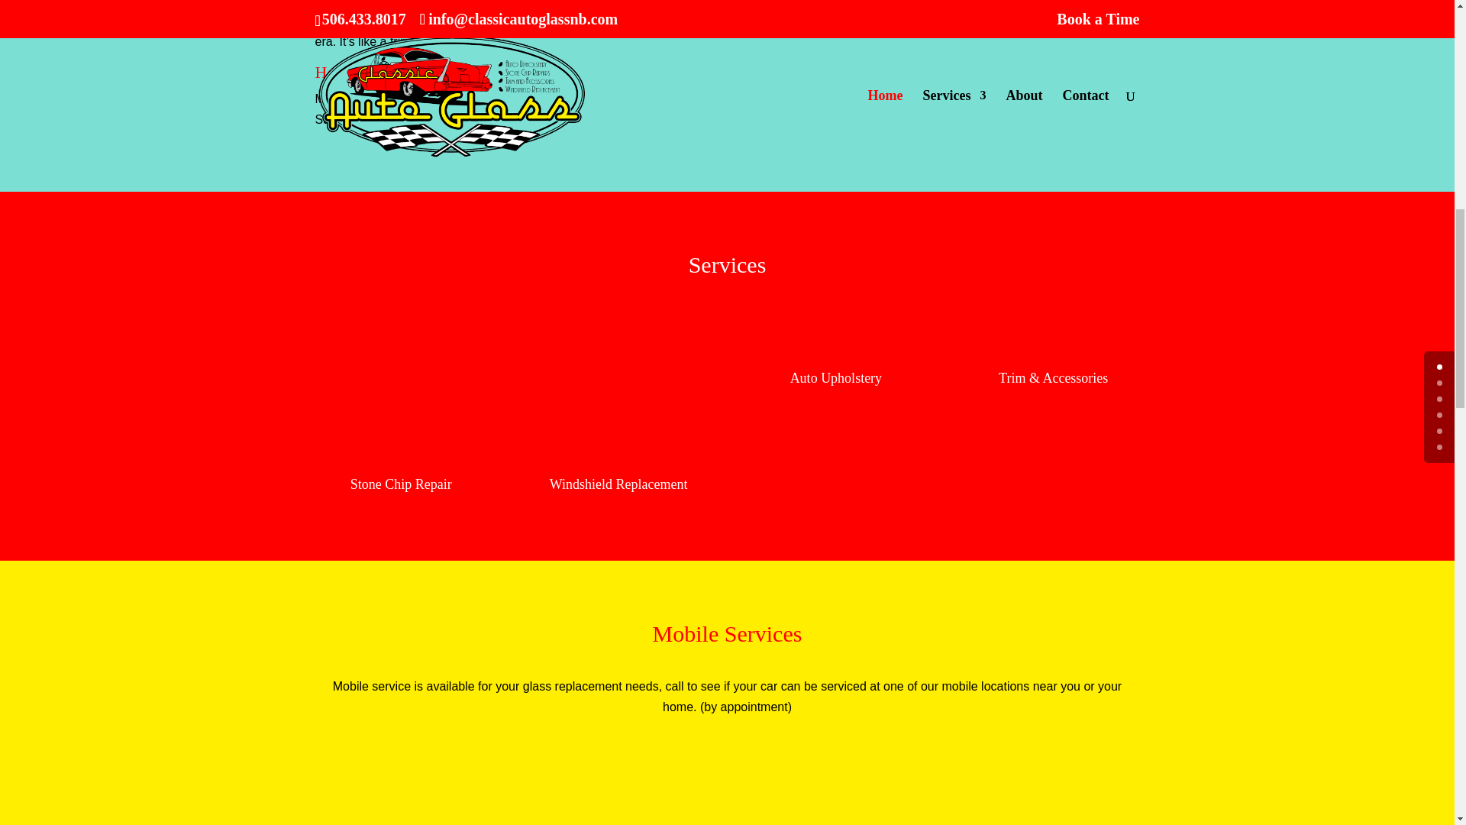 This screenshot has height=825, width=1466. What do you see at coordinates (835, 377) in the screenshot?
I see `Auto Upholstery` at bounding box center [835, 377].